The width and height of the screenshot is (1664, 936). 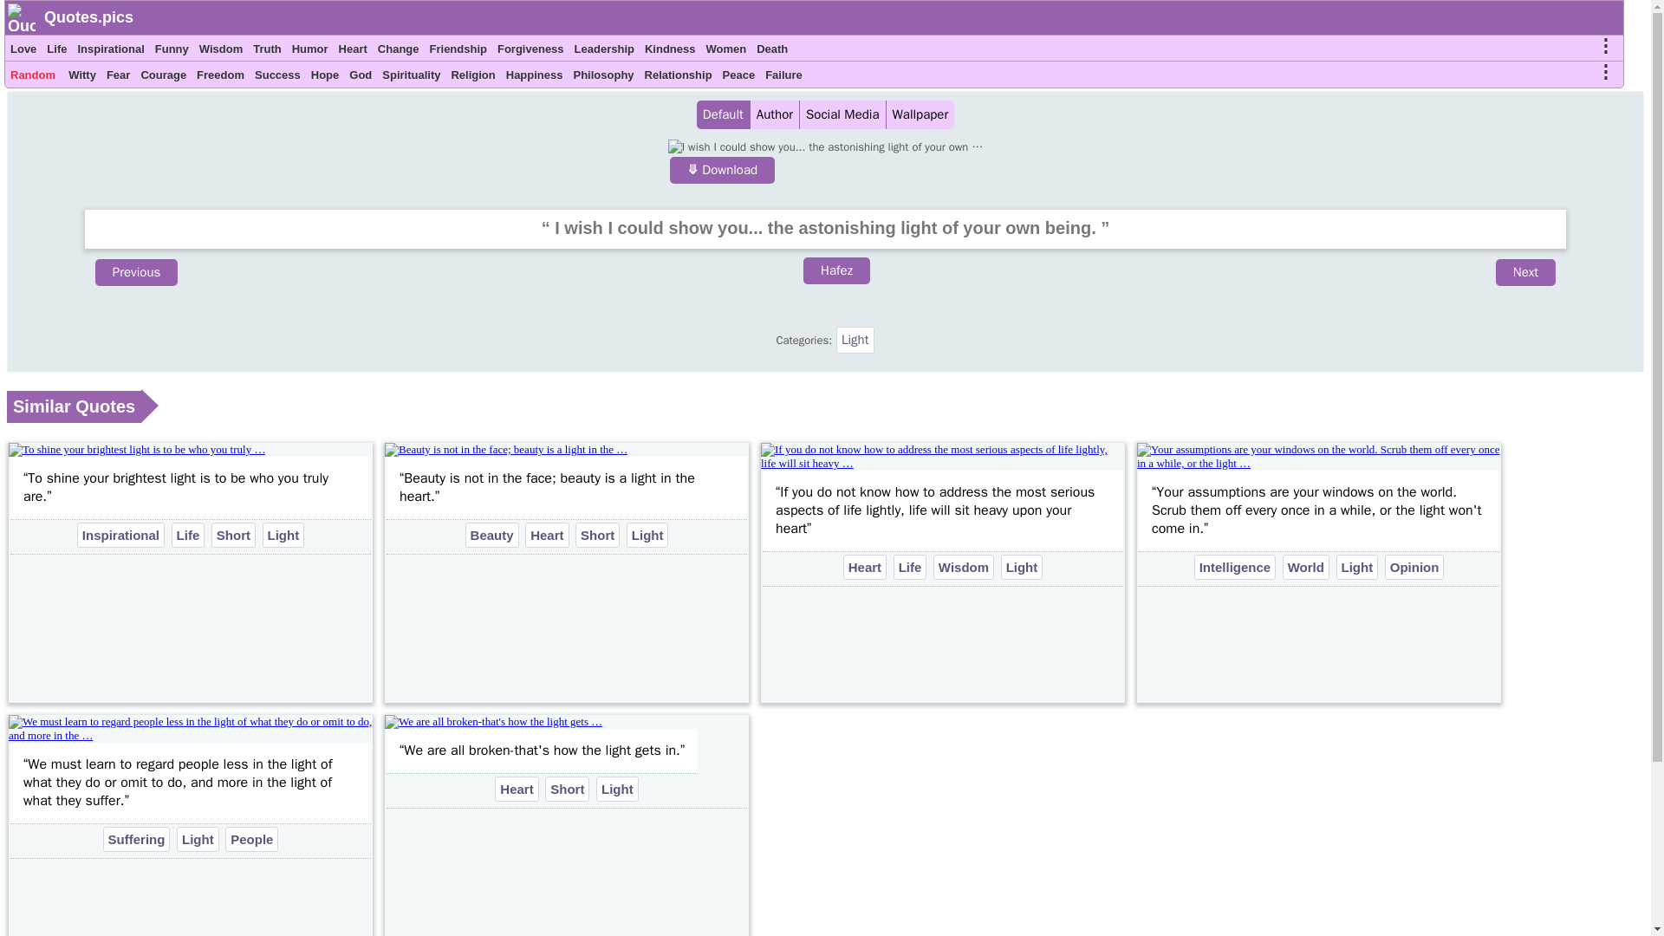 I want to click on Truth, so click(x=267, y=51).